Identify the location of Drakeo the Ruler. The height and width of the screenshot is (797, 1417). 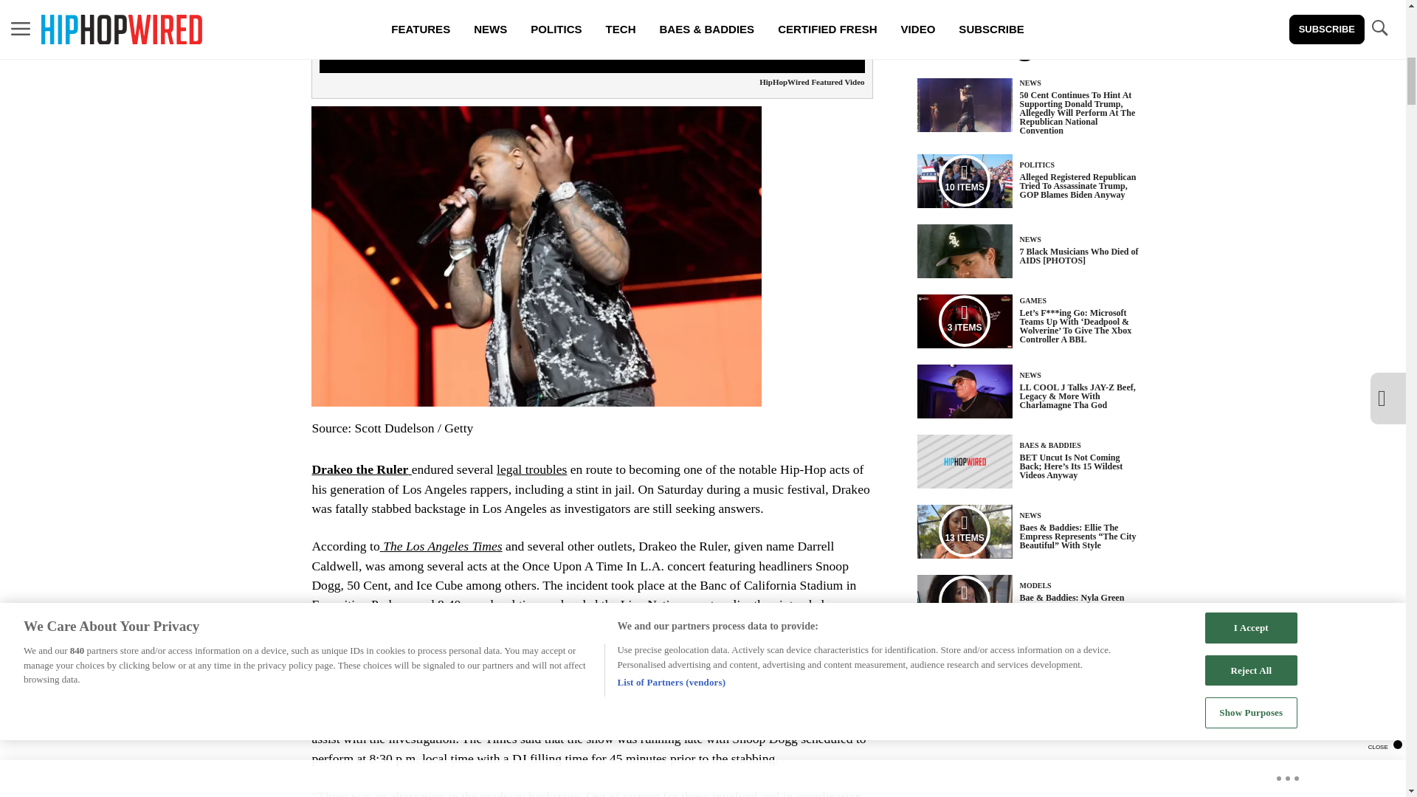
(361, 469).